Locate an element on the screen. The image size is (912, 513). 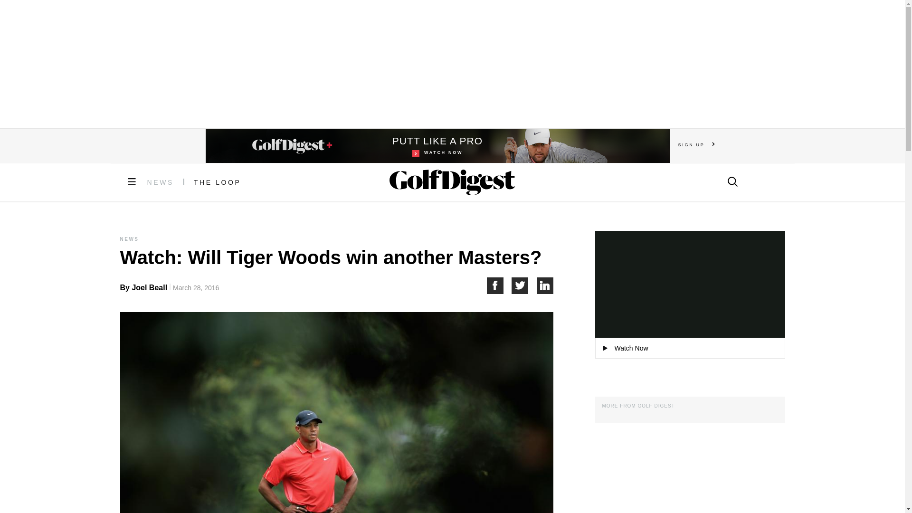
Share on Twitter is located at coordinates (218, 182).